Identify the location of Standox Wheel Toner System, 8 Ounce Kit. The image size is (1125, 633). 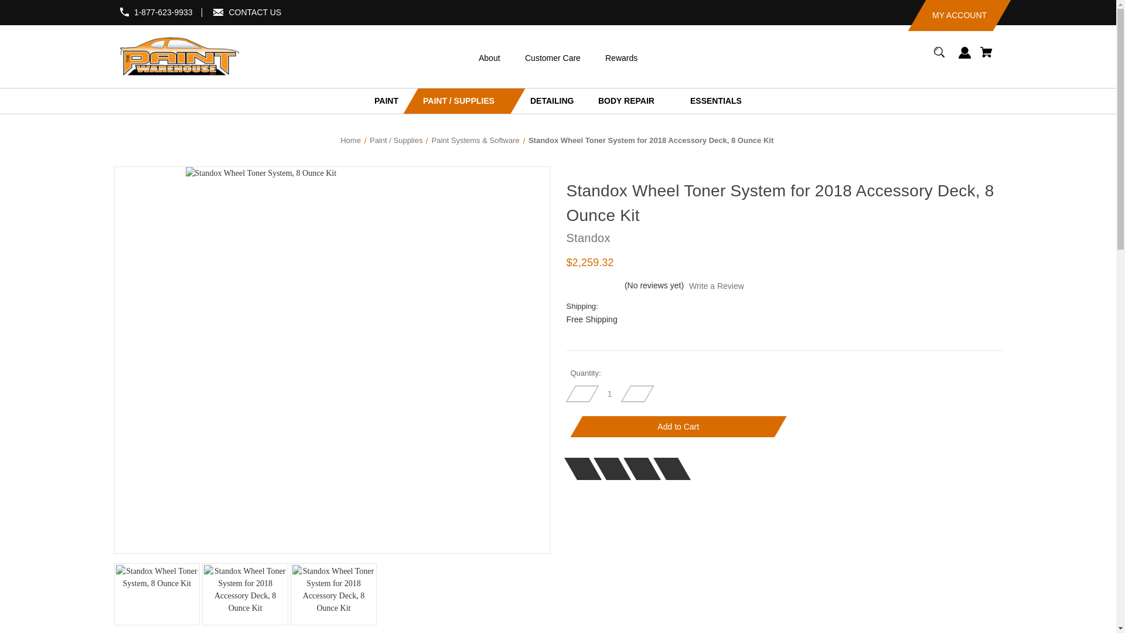
(157, 594).